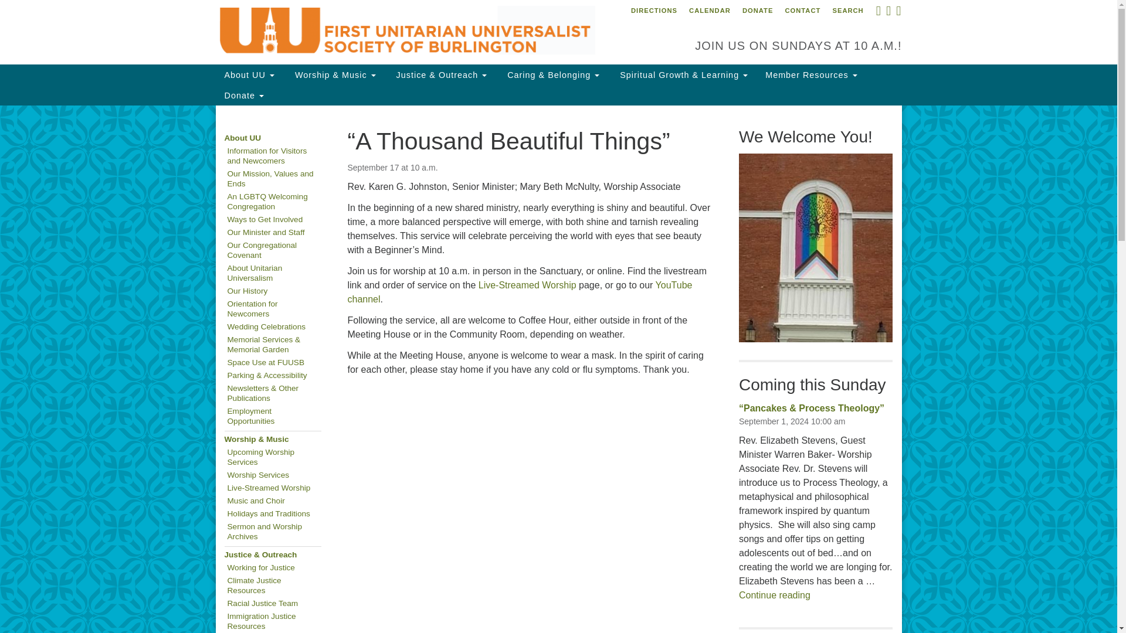  What do you see at coordinates (802, 11) in the screenshot?
I see `CONTACT` at bounding box center [802, 11].